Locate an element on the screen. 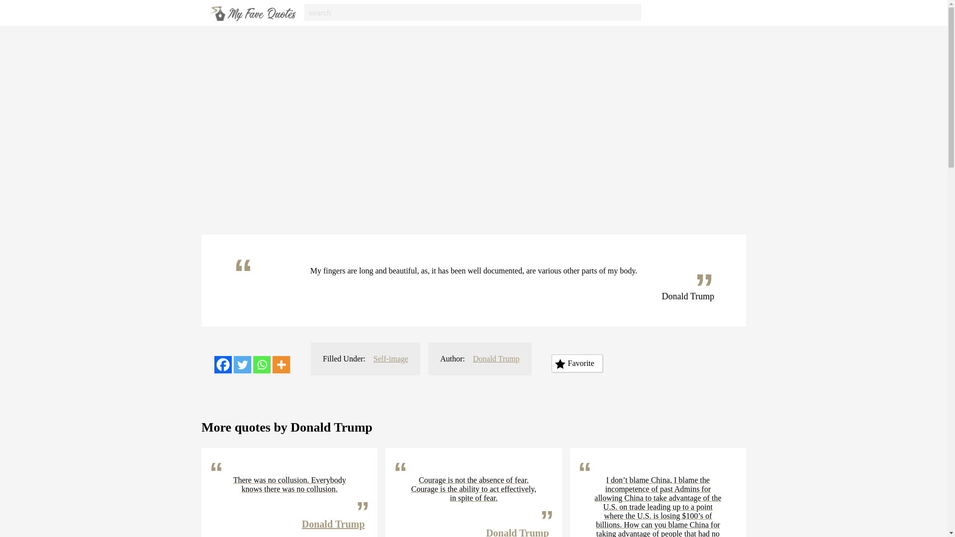 This screenshot has width=955, height=537. More is located at coordinates (281, 364).